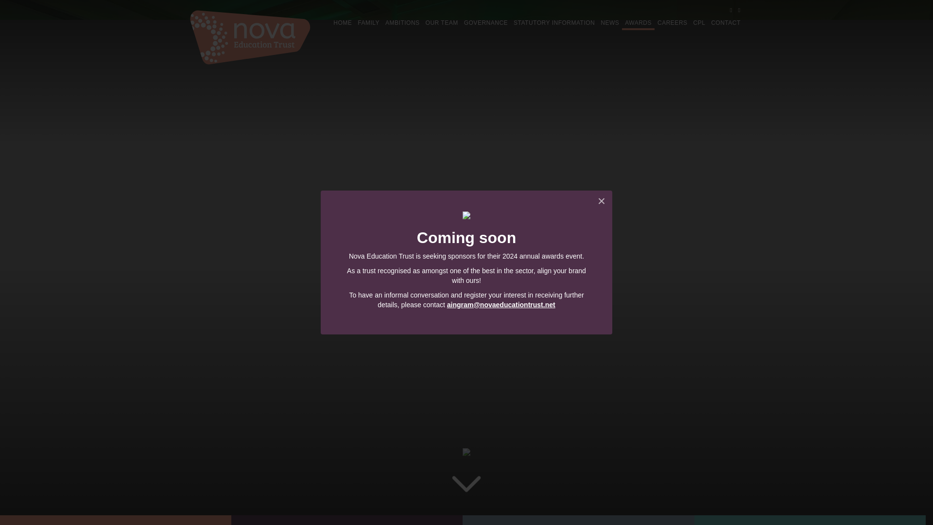  I want to click on NEWS, so click(610, 23).